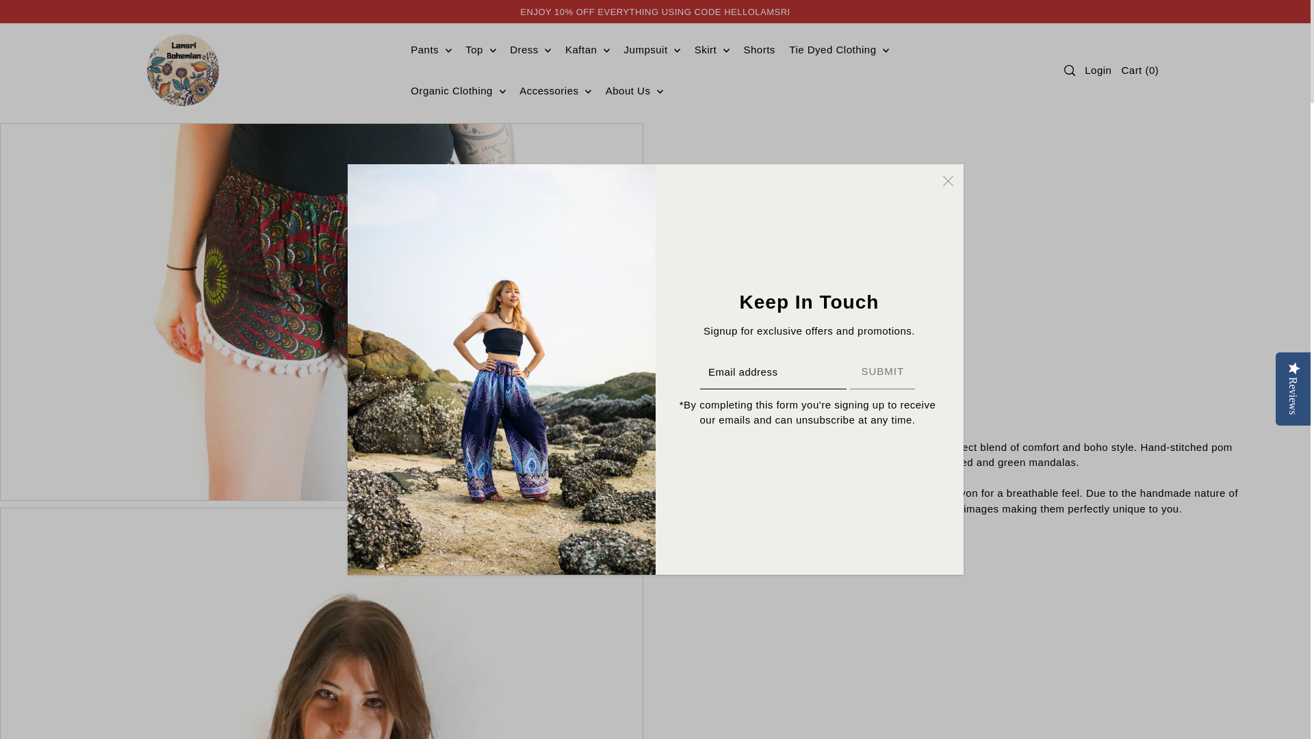 The height and width of the screenshot is (739, 1314). I want to click on 1, so click(766, 268).